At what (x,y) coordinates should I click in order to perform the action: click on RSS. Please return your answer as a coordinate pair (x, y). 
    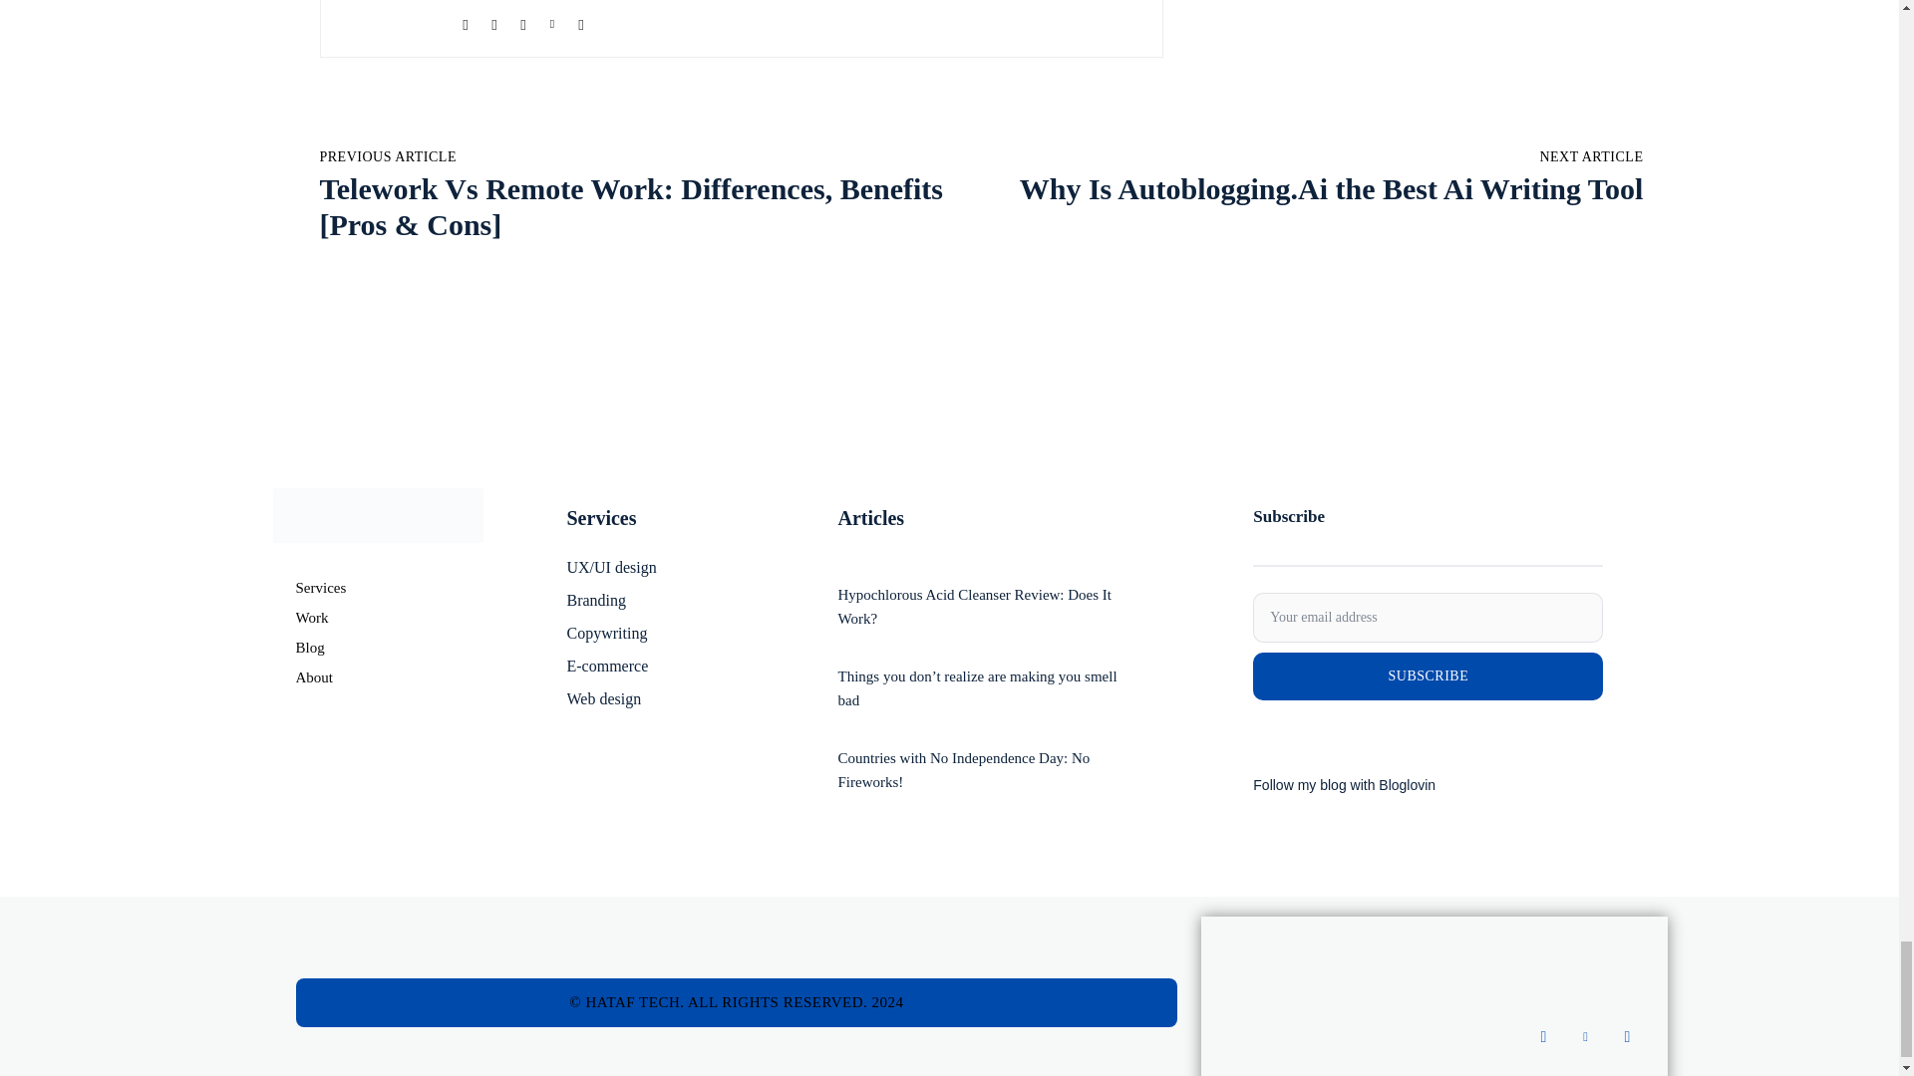
    Looking at the image, I should click on (524, 22).